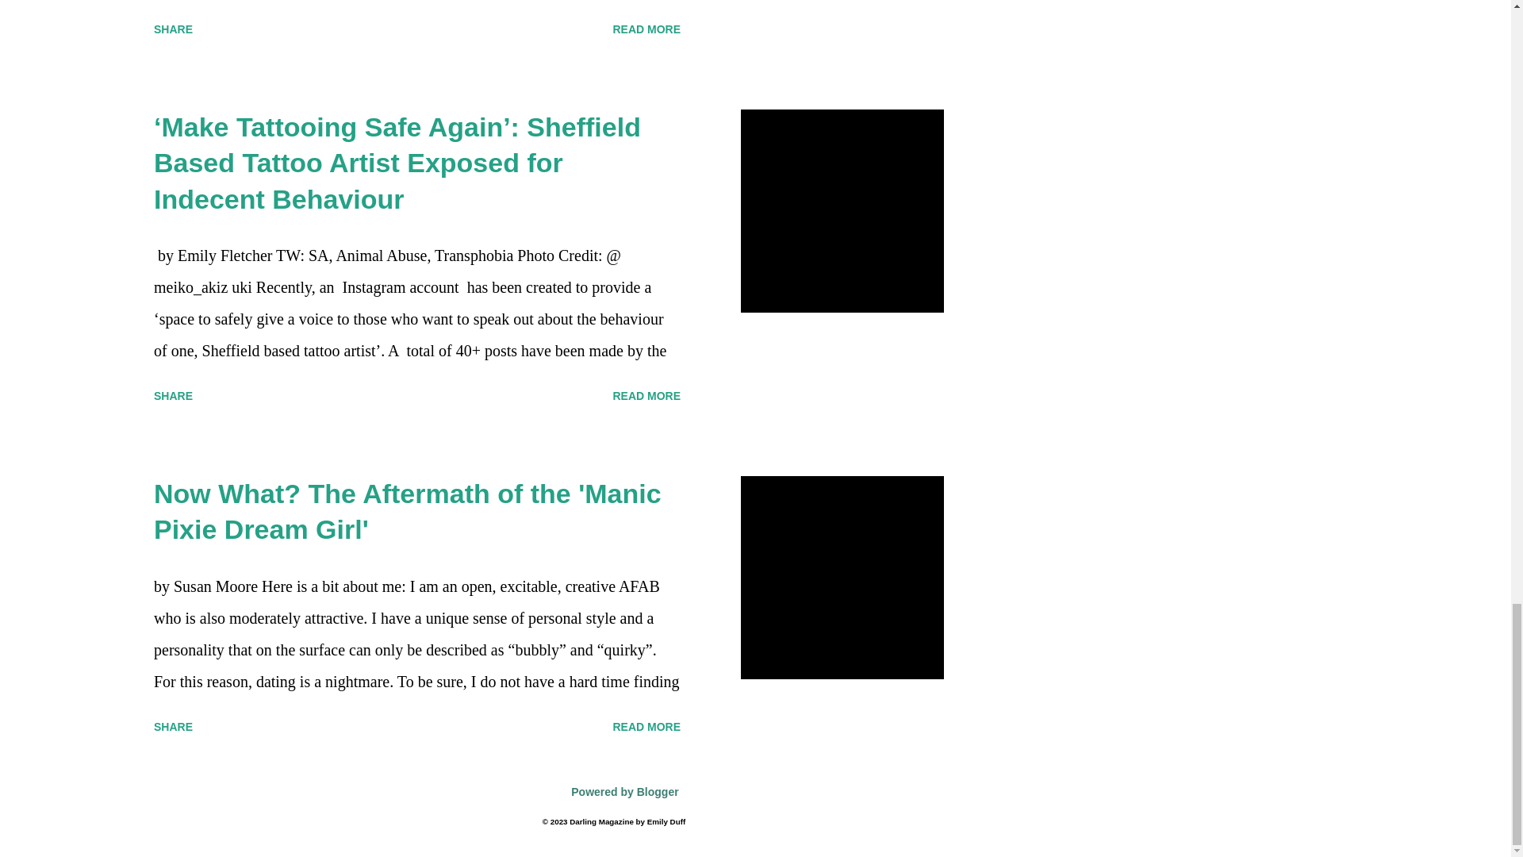 The height and width of the screenshot is (857, 1523). I want to click on Now What? The Aftermath of the 'Manic Pixie Dream Girl', so click(407, 511).